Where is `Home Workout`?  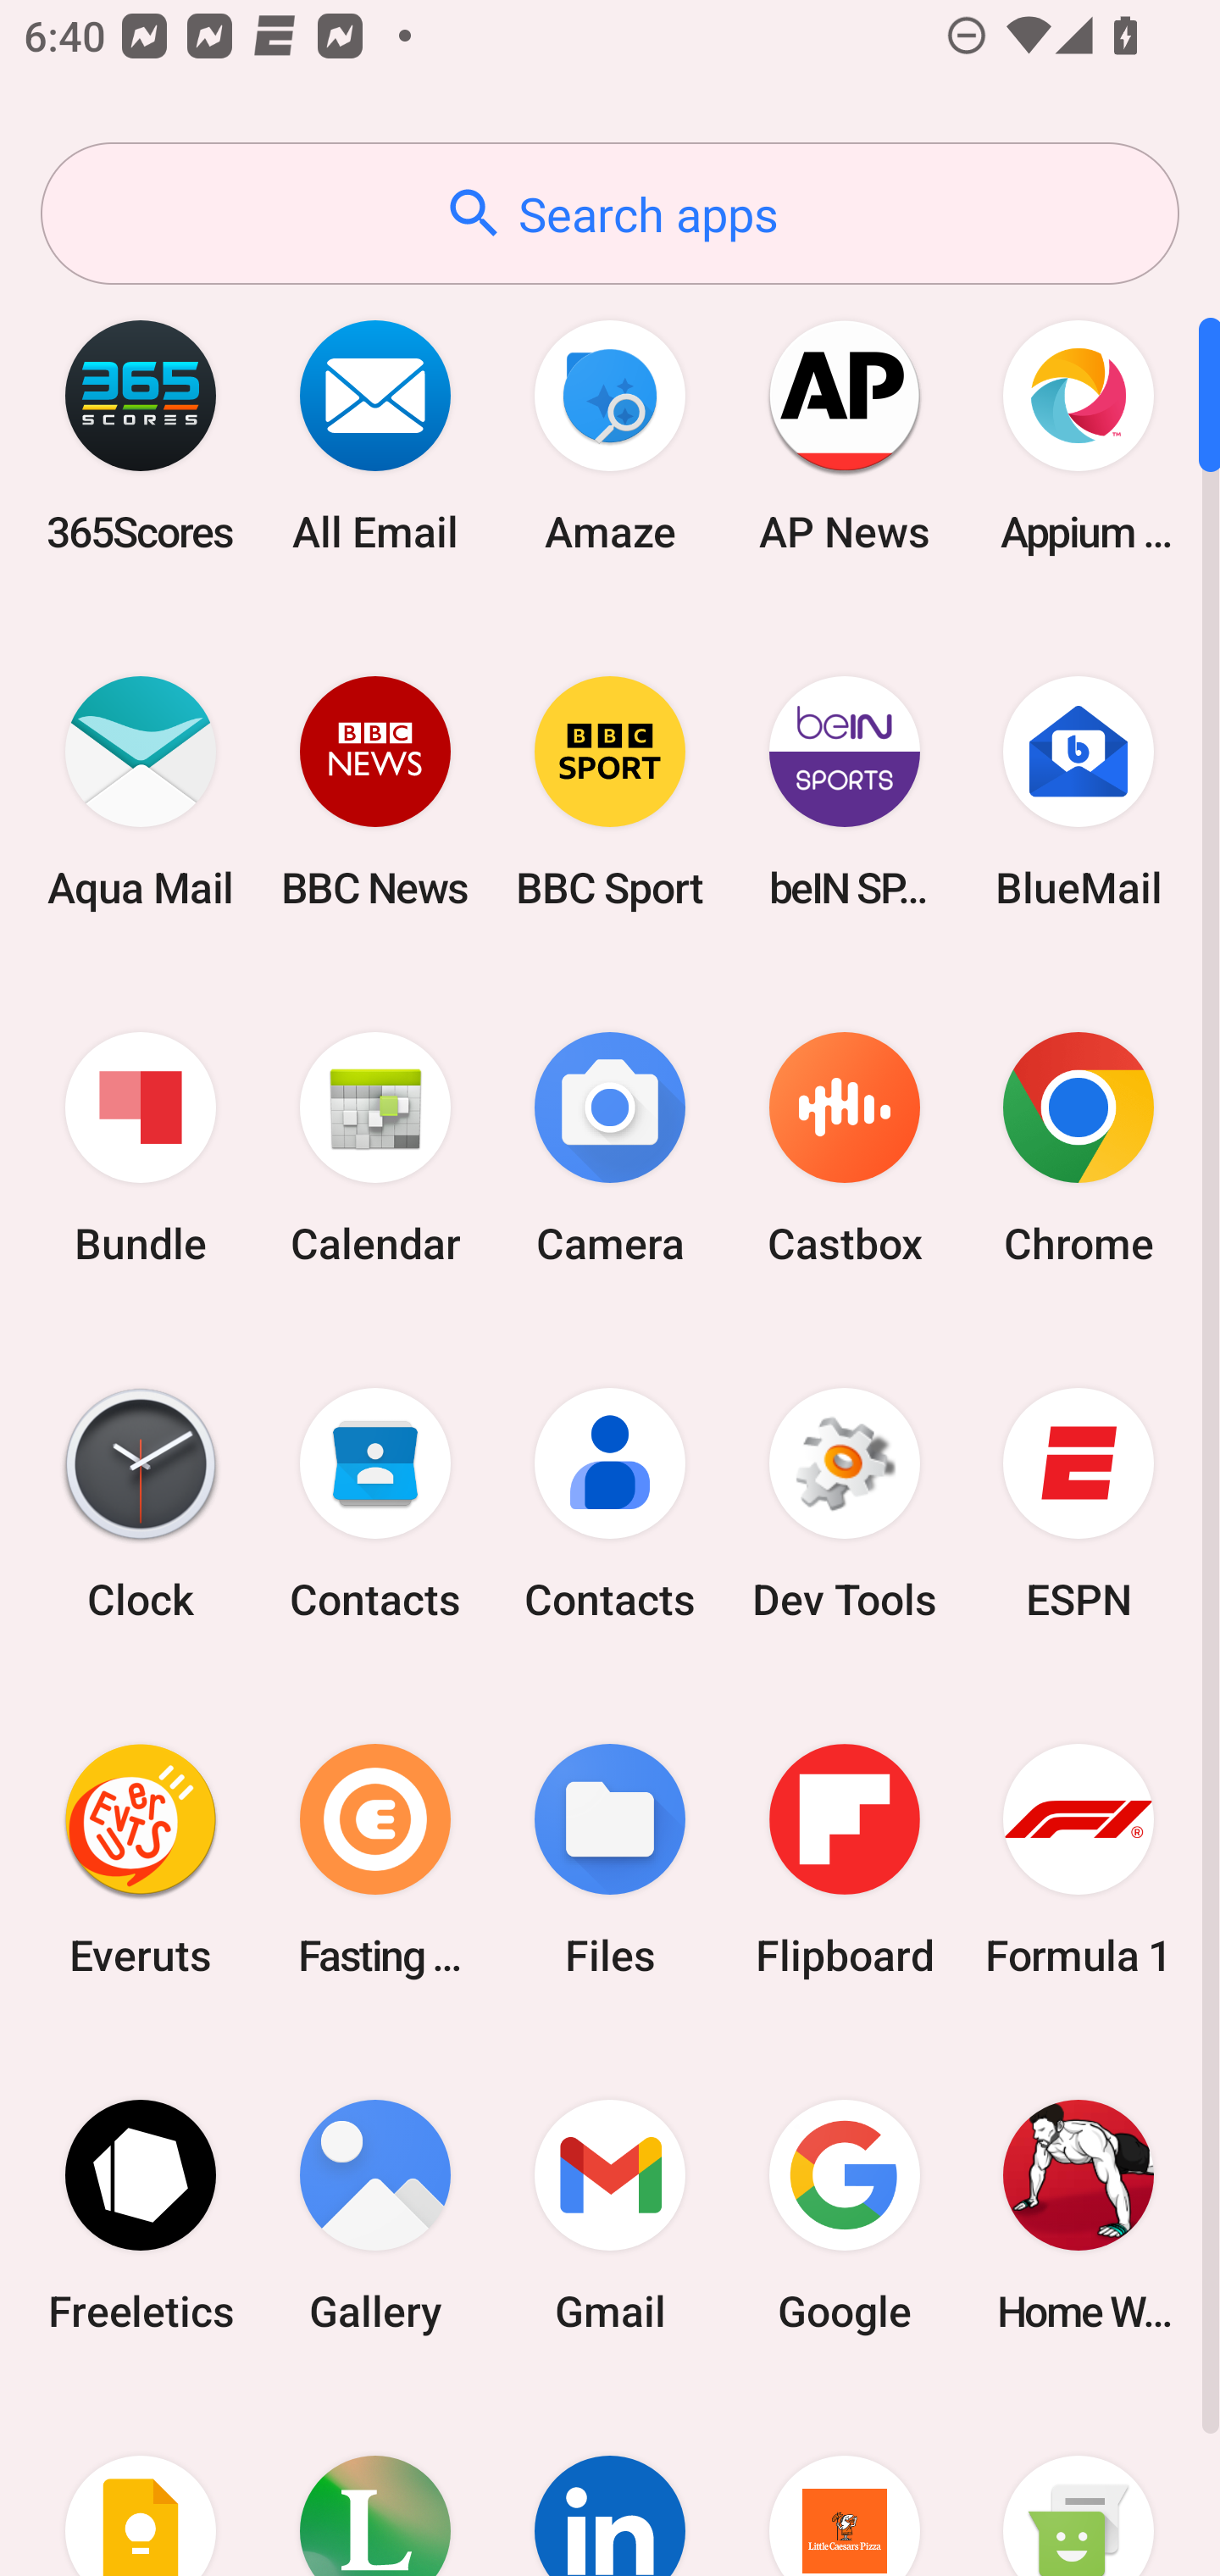
Home Workout is located at coordinates (1079, 2215).